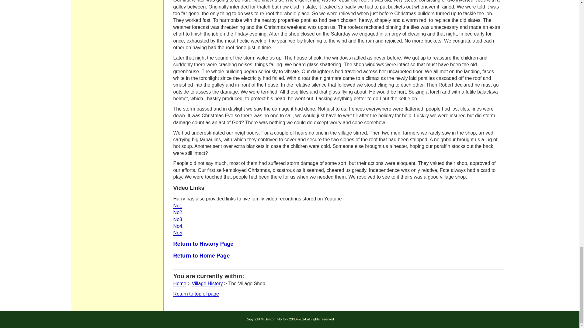 The width and height of the screenshot is (584, 328). What do you see at coordinates (203, 244) in the screenshot?
I see `HISTORY` at bounding box center [203, 244].